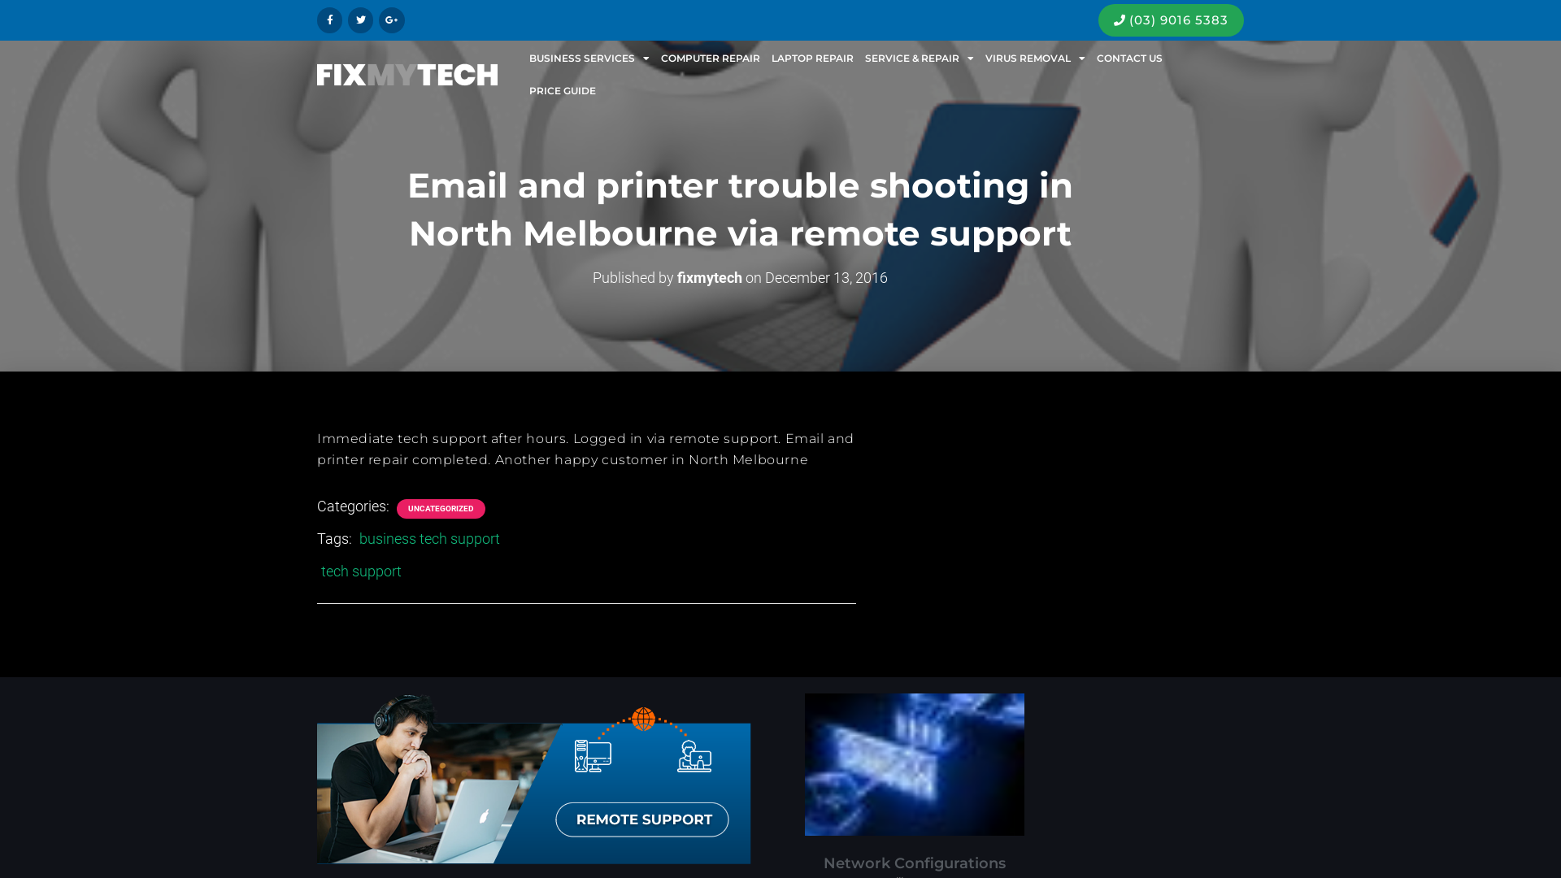 This screenshot has width=1561, height=878. What do you see at coordinates (1179, 20) in the screenshot?
I see `(03) 9016 5383` at bounding box center [1179, 20].